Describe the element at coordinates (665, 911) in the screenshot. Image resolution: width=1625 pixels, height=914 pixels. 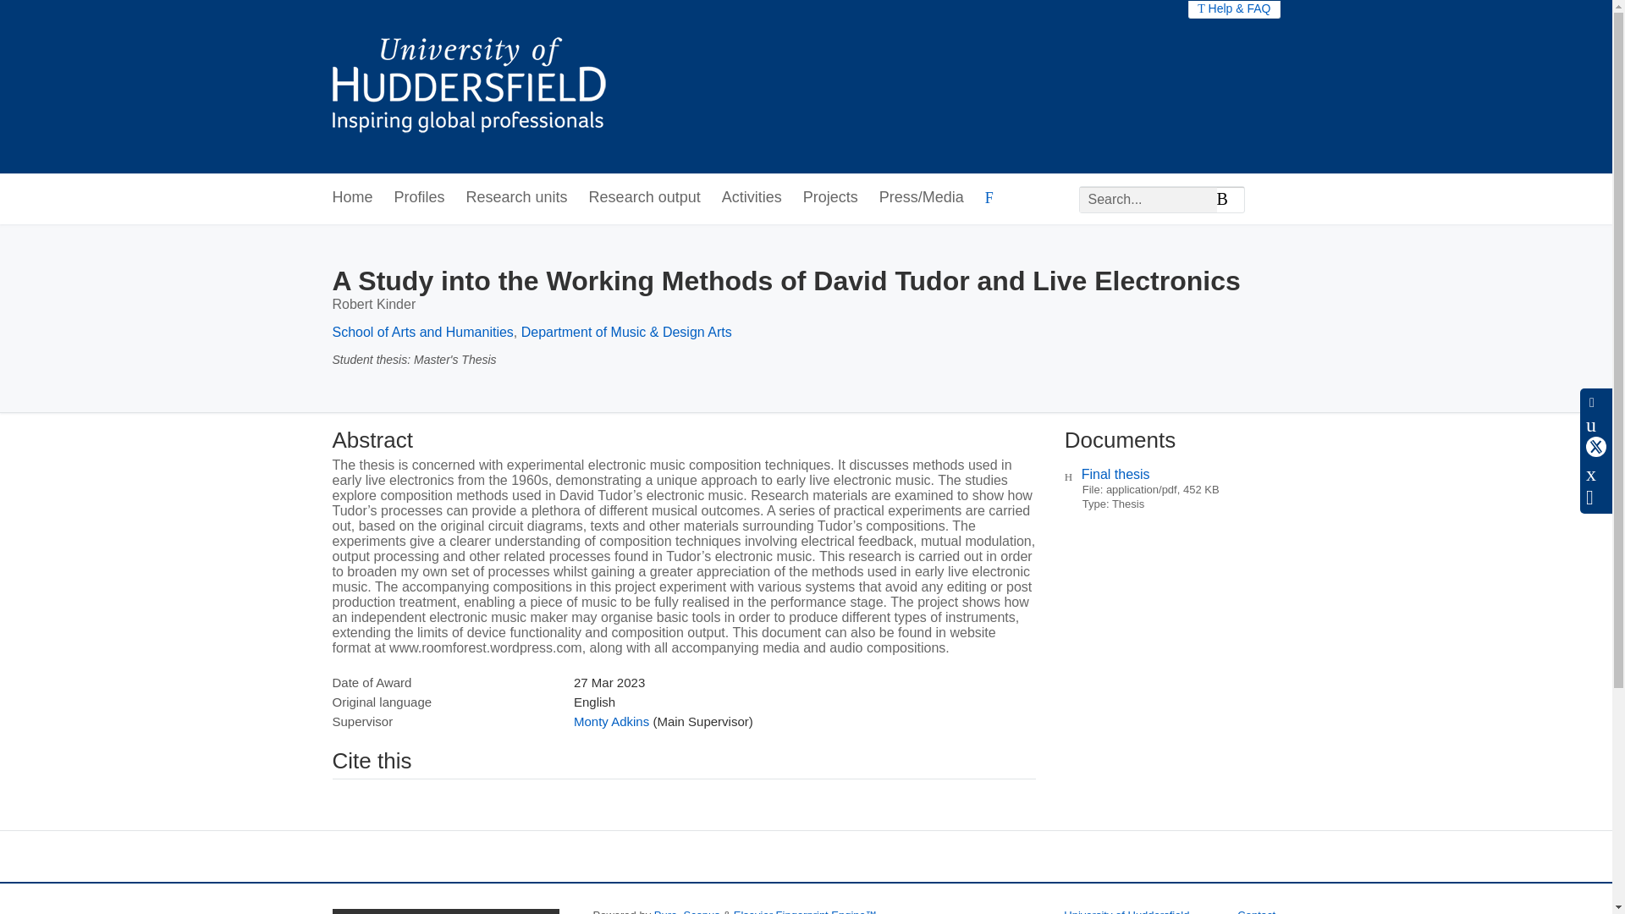
I see `Pure` at that location.